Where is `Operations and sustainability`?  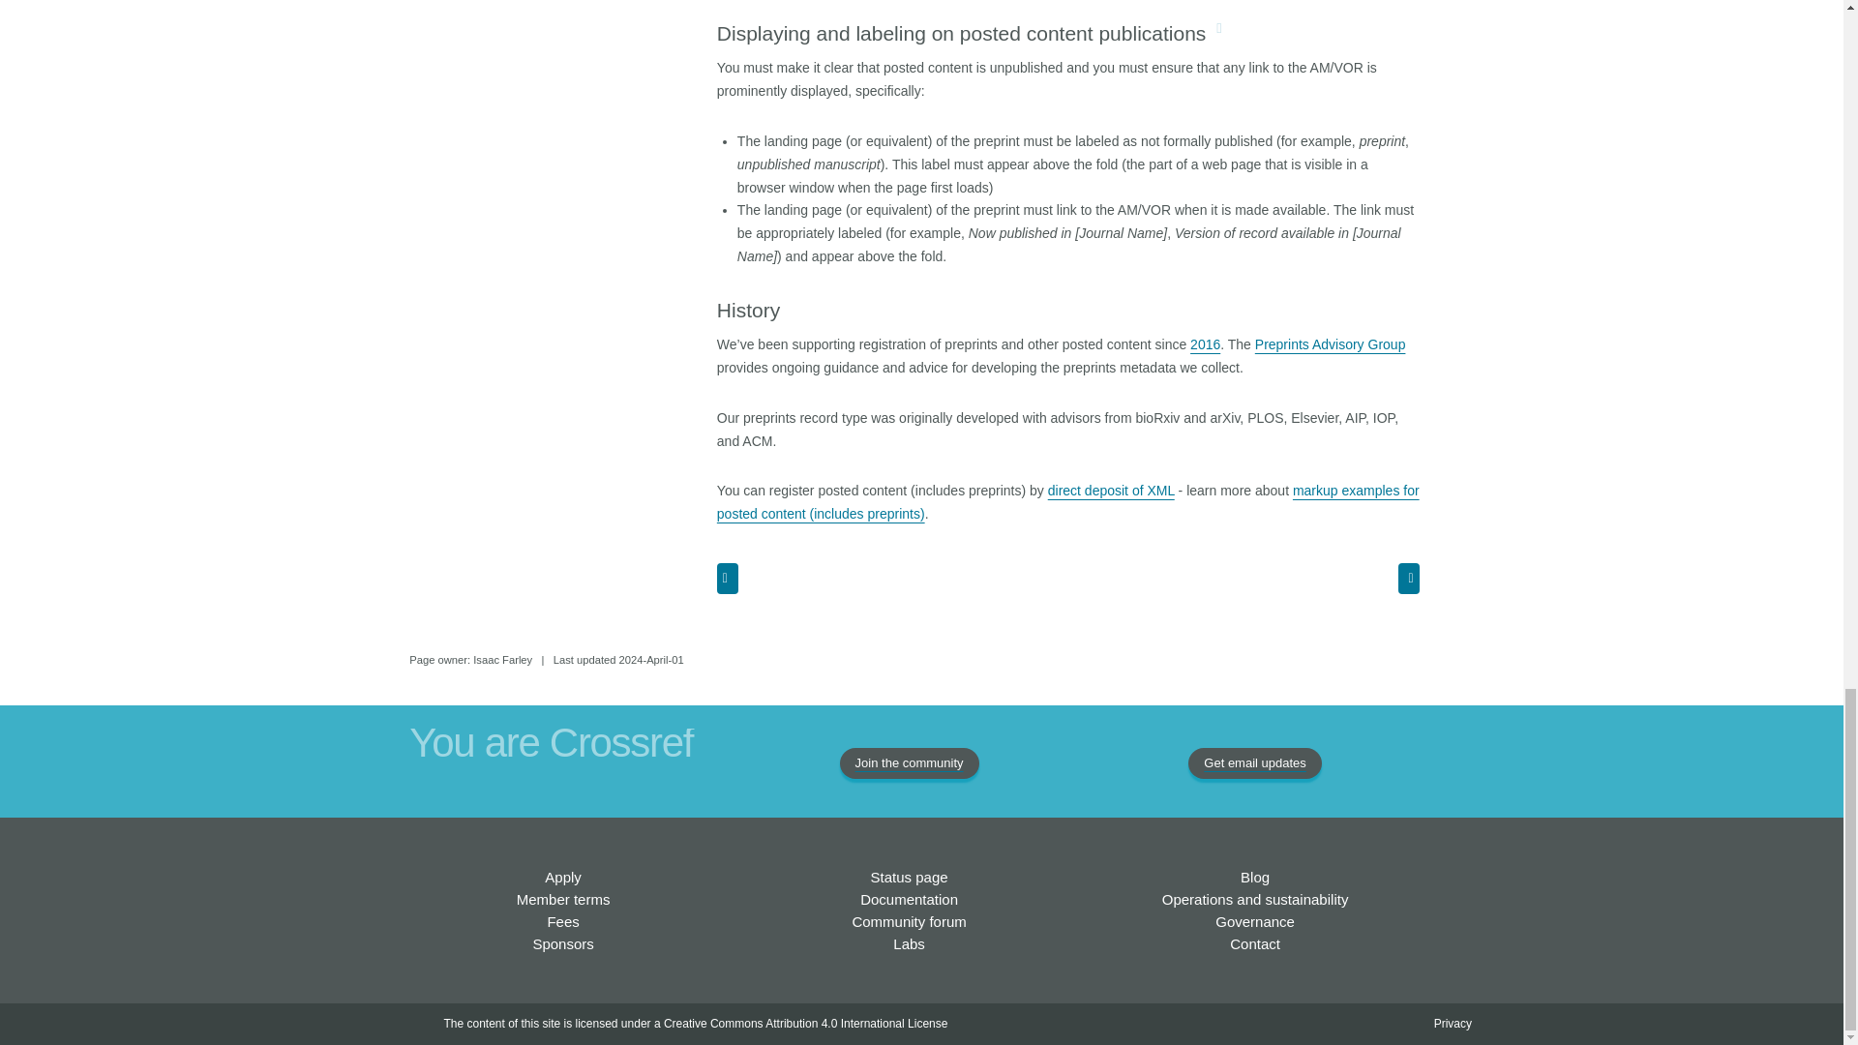
Operations and sustainability is located at coordinates (1255, 900).